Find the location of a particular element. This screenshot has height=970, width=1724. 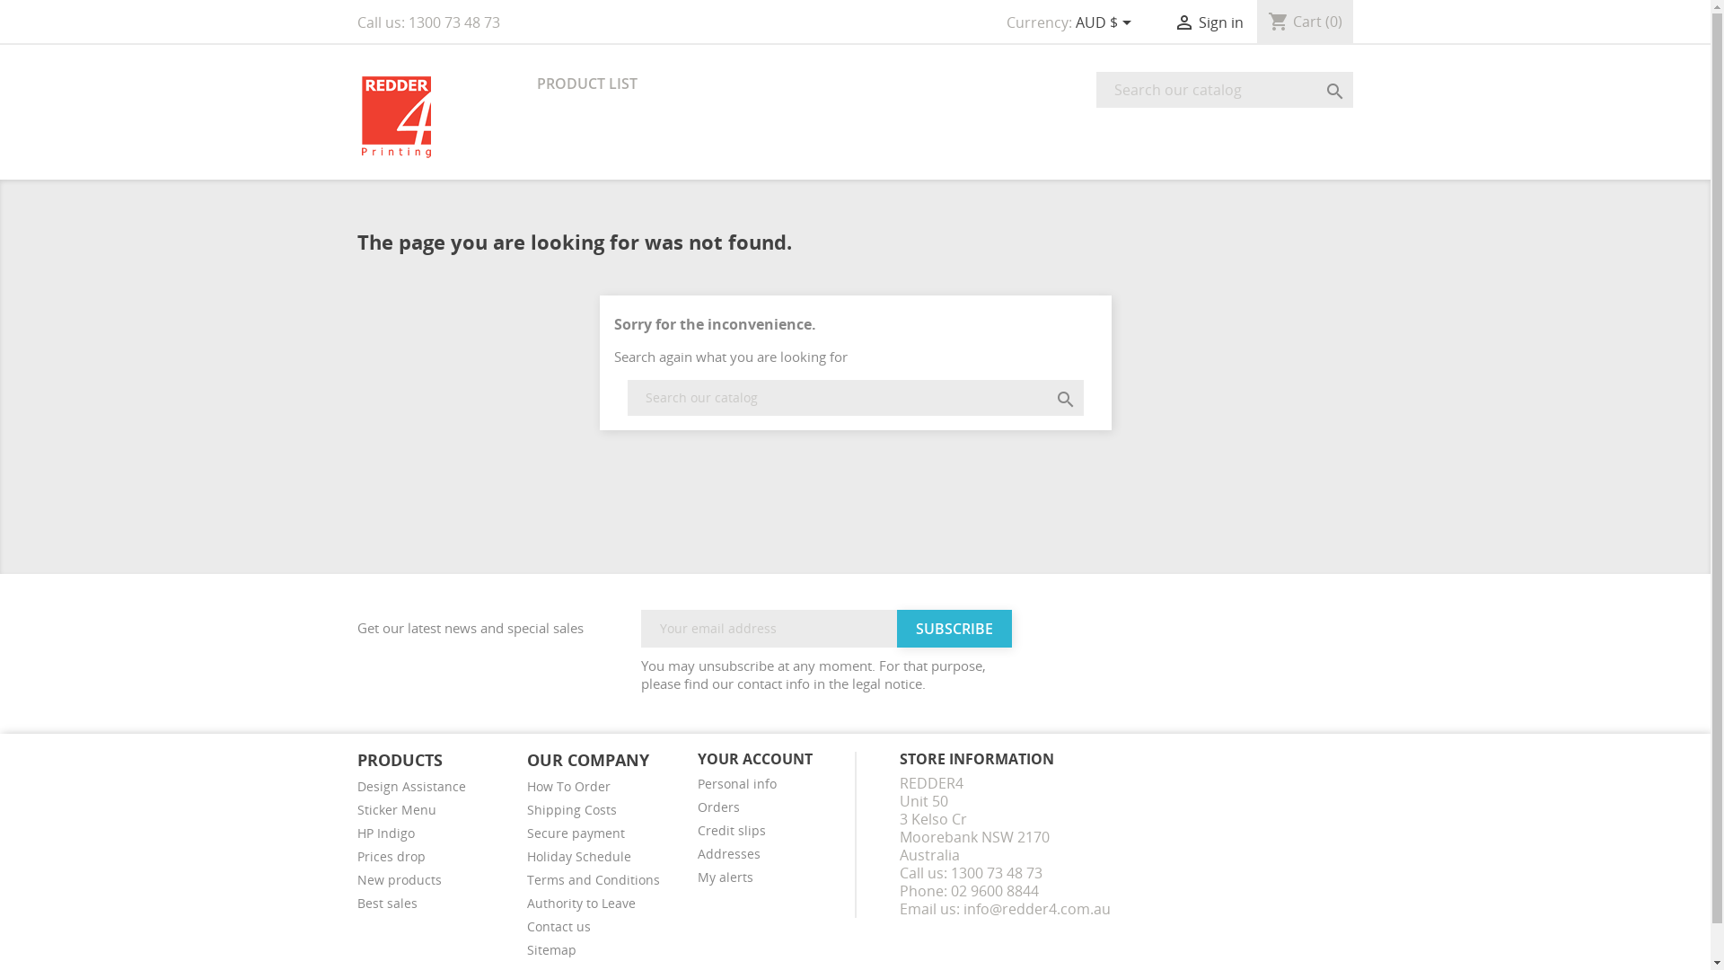

Credit slips is located at coordinates (732, 830).